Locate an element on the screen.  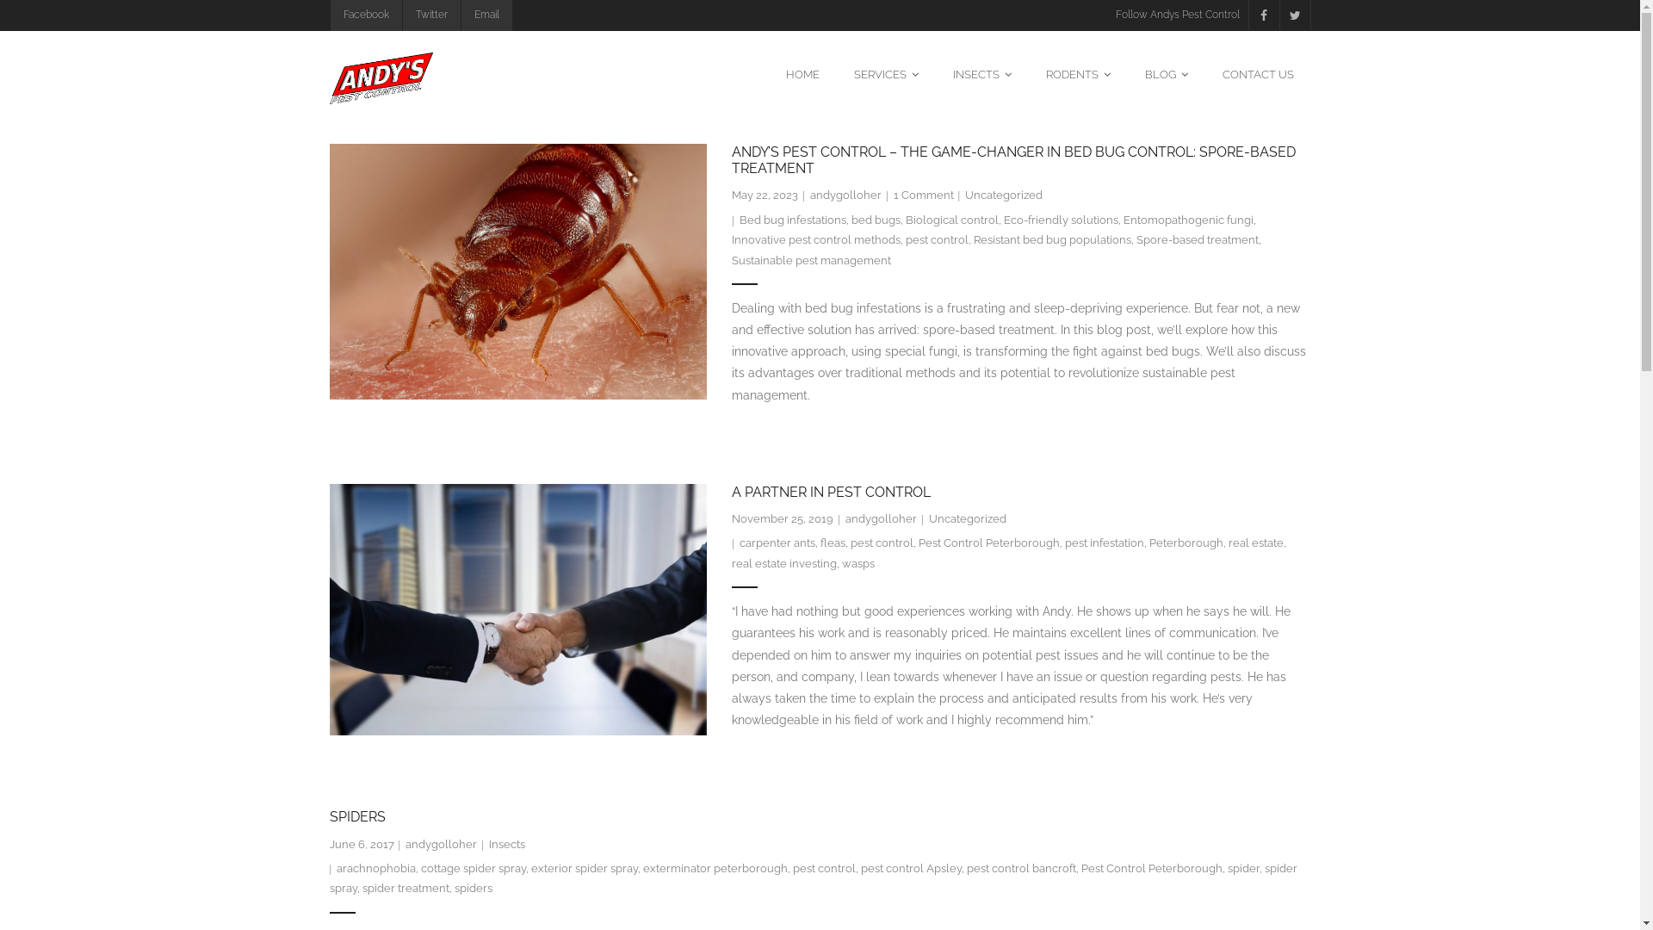
Sustainable pest management is located at coordinates (811, 260).